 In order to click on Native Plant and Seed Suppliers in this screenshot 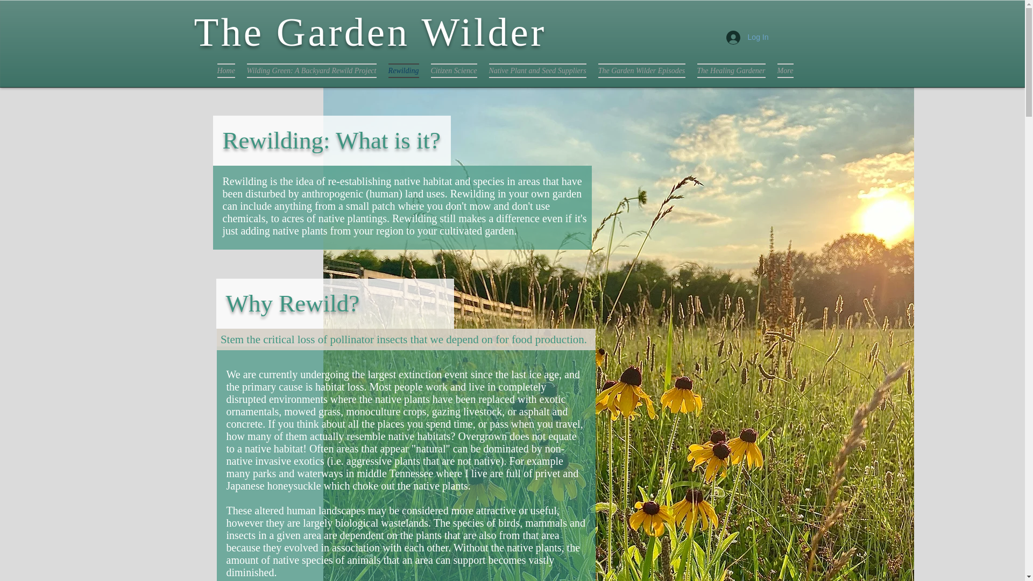, I will do `click(537, 70)`.